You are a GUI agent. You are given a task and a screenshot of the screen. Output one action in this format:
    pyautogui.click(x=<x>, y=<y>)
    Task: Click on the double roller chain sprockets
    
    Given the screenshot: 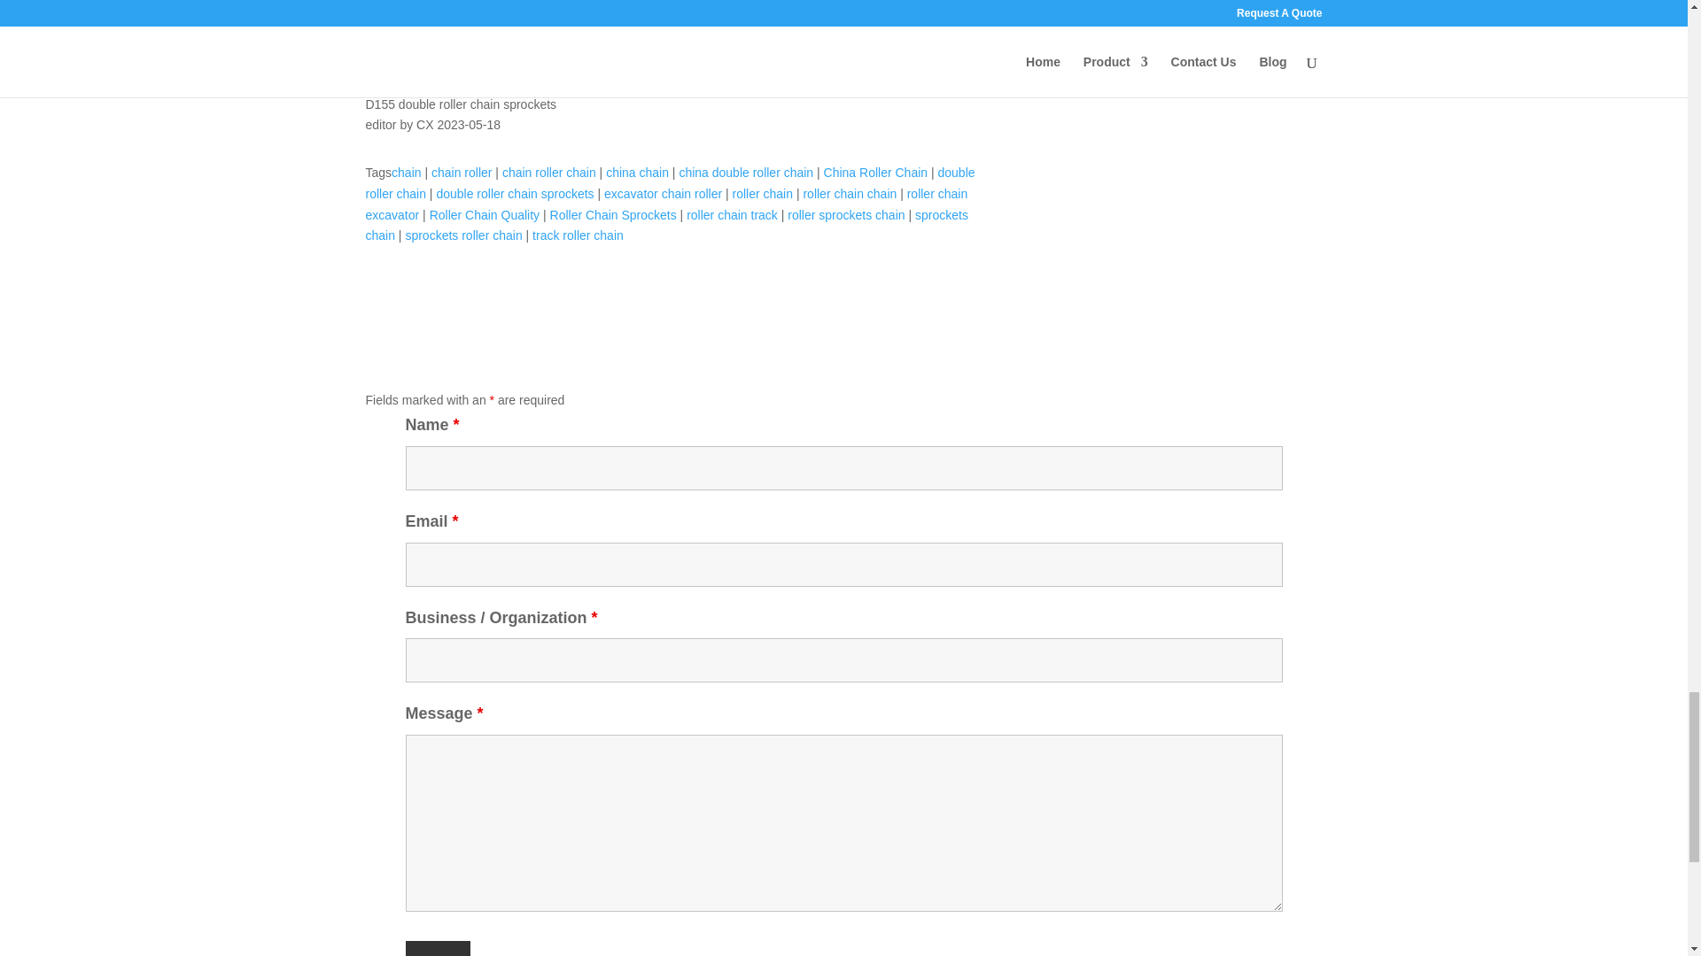 What is the action you would take?
    pyautogui.click(x=514, y=193)
    